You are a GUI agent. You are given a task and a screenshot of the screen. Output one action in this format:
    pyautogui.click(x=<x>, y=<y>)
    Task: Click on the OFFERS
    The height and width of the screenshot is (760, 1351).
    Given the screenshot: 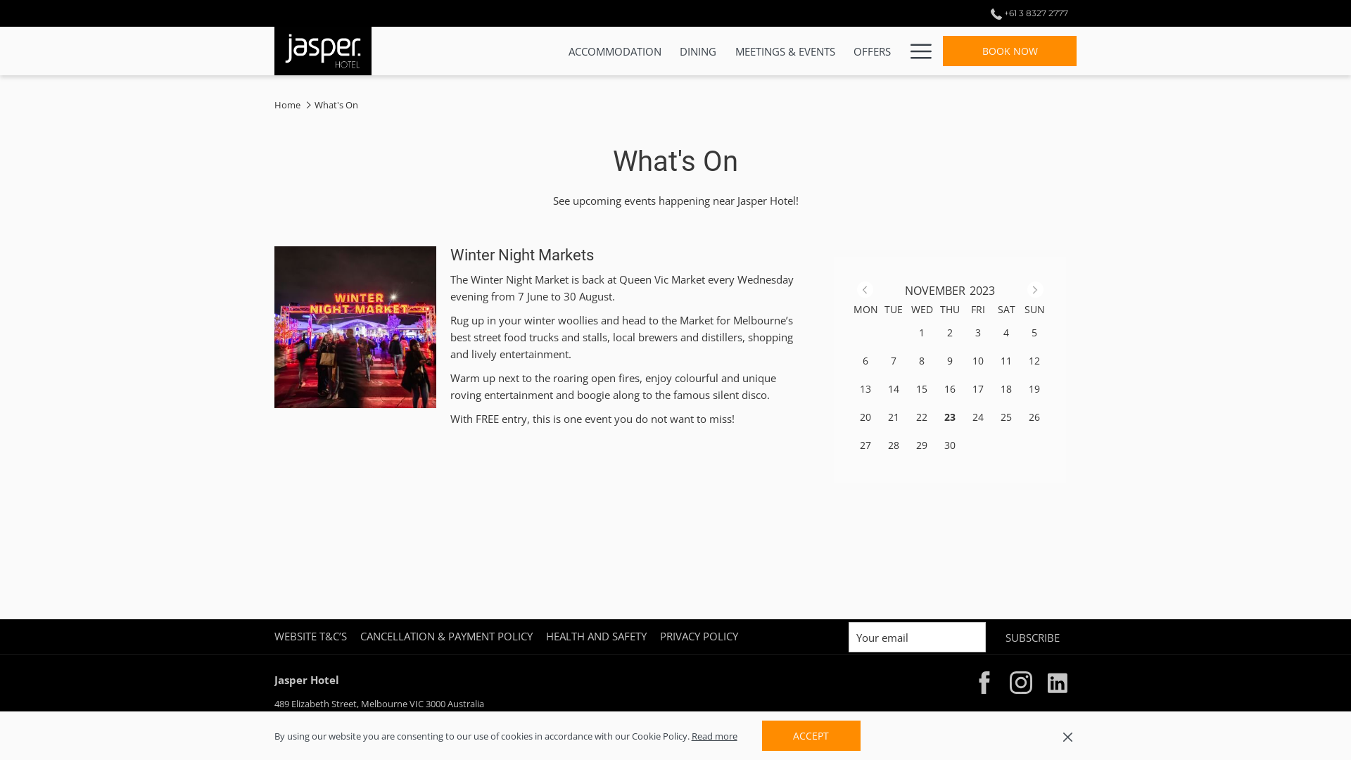 What is the action you would take?
    pyautogui.click(x=873, y=51)
    